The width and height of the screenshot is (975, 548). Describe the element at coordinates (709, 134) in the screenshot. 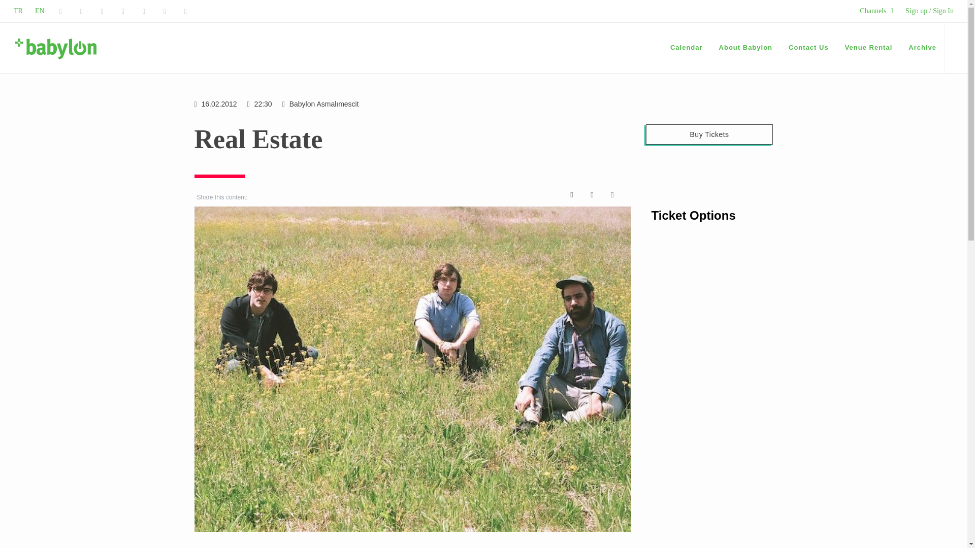

I see `Buy Tickets` at that location.